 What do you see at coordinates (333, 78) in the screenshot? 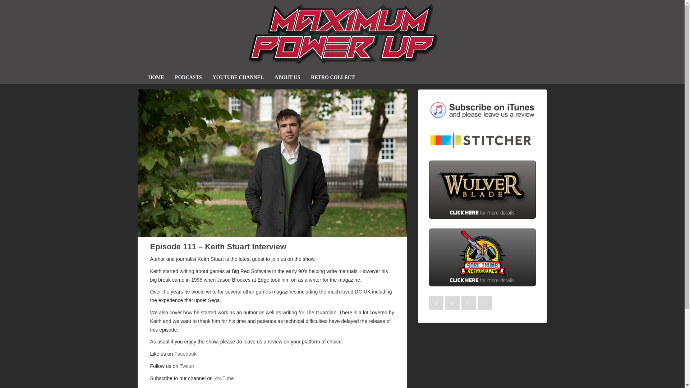
I see `Retro Collect` at bounding box center [333, 78].